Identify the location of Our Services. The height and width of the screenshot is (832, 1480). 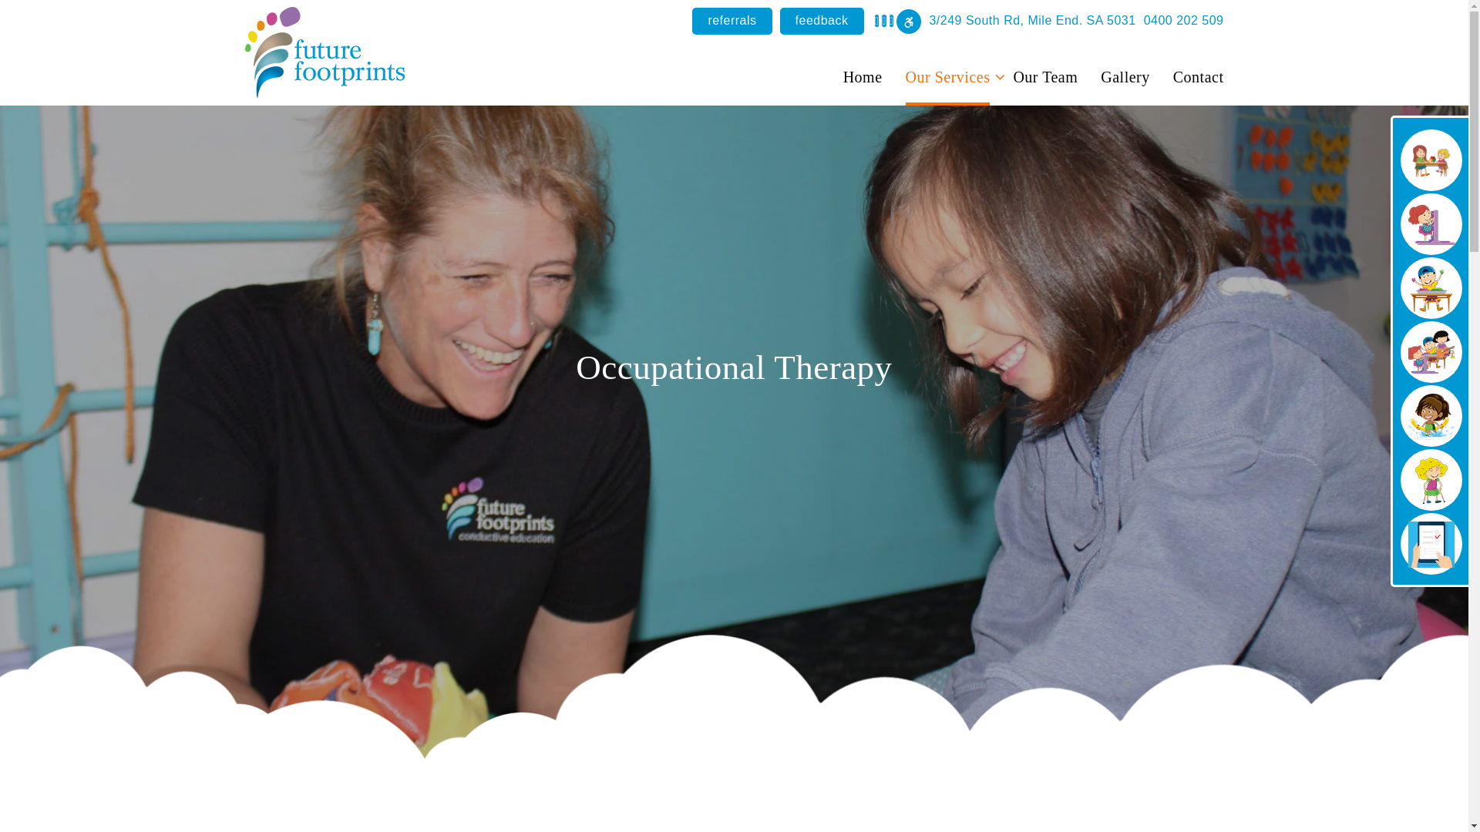
(948, 70).